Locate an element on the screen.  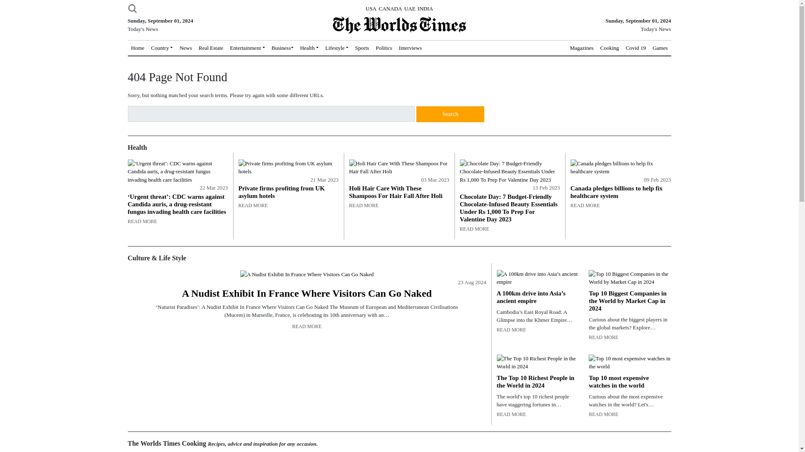
Search is located at coordinates (450, 114).